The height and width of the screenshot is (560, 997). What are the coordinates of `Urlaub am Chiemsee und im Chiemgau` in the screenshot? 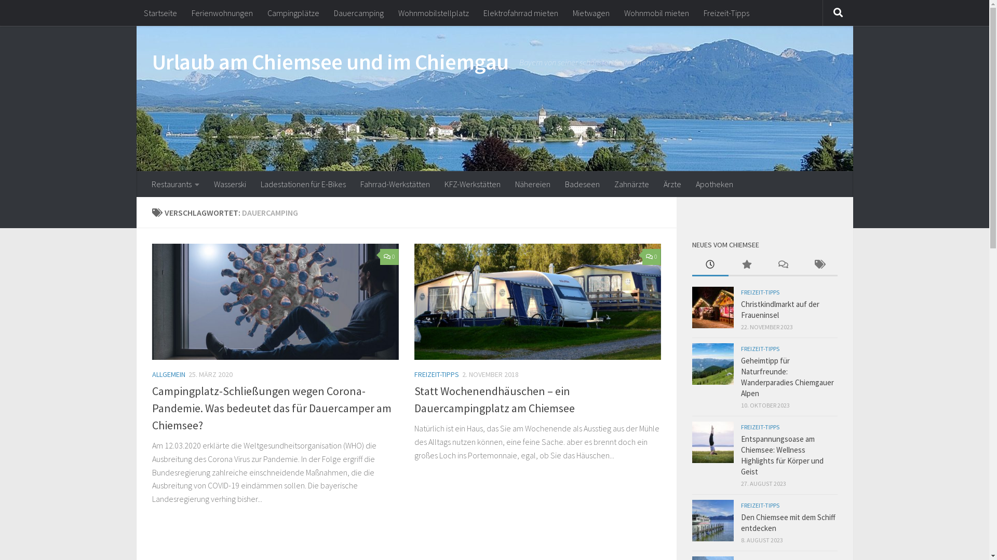 It's located at (330, 62).